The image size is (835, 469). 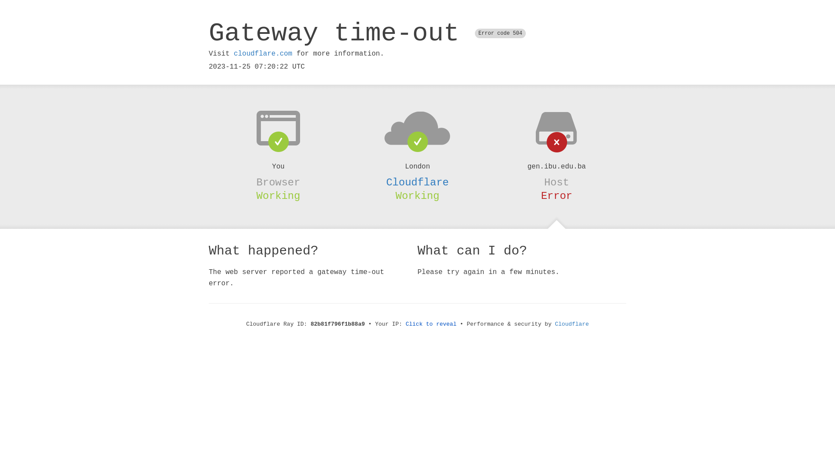 What do you see at coordinates (417, 182) in the screenshot?
I see `Cloudflare` at bounding box center [417, 182].